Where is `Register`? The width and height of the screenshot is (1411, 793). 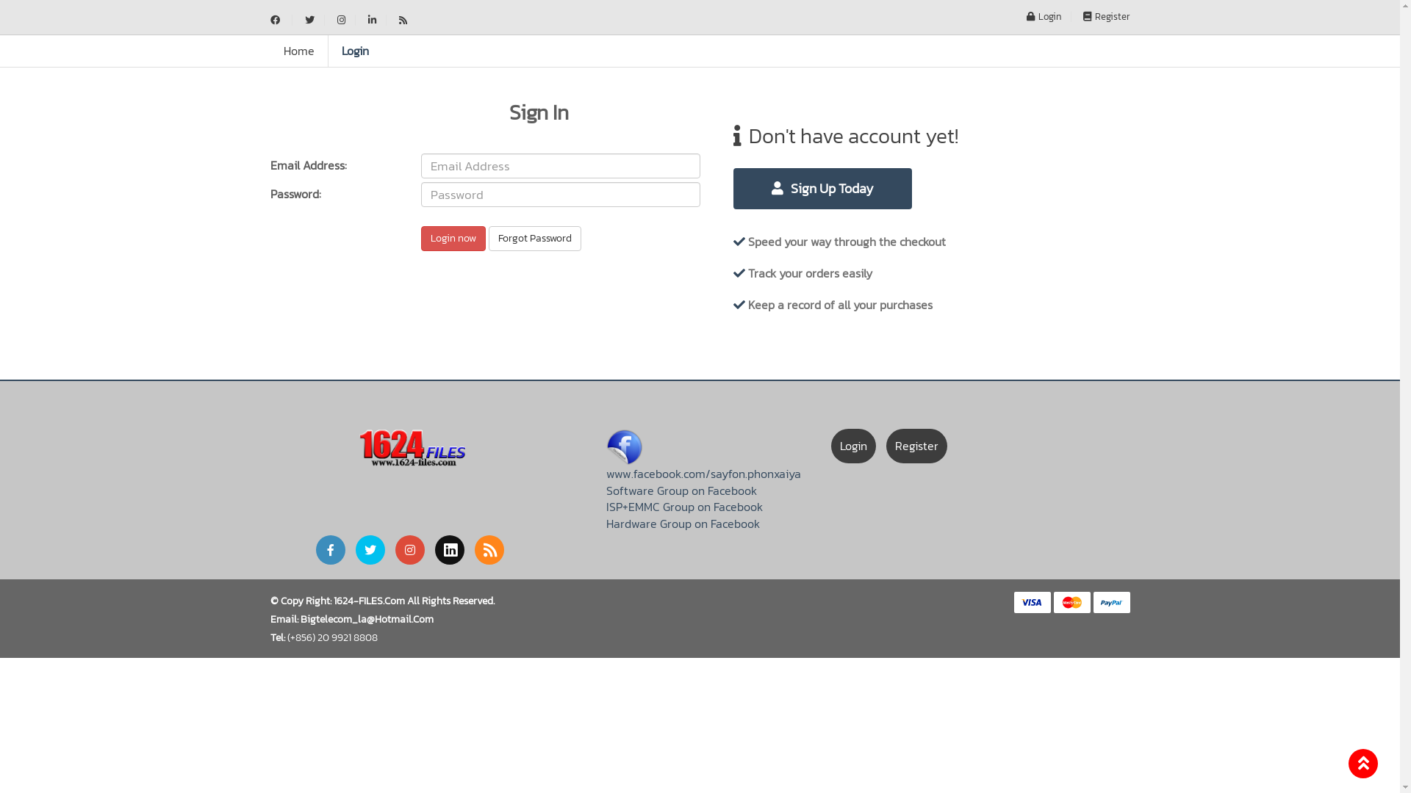 Register is located at coordinates (1102, 16).